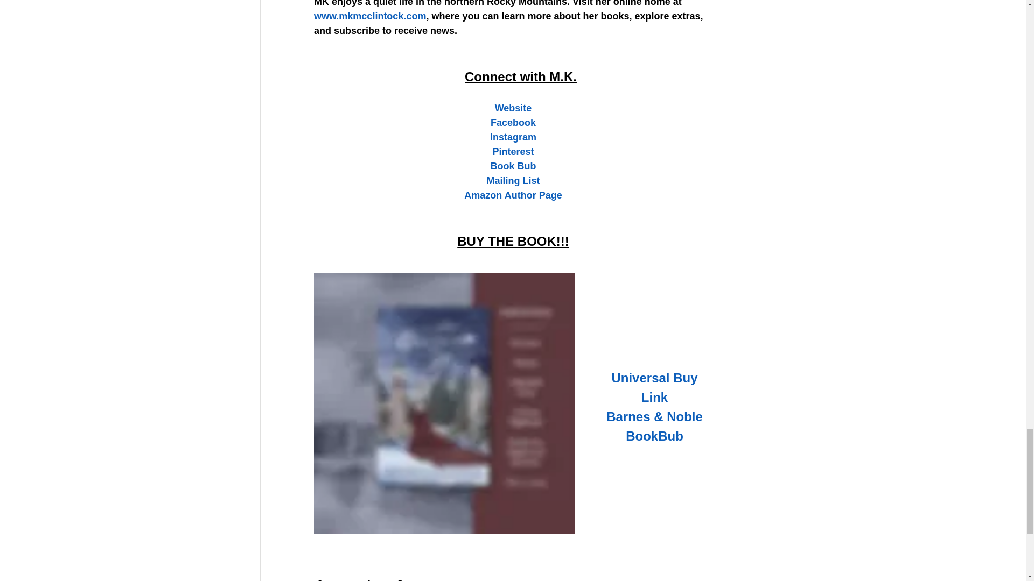  Describe the element at coordinates (513, 195) in the screenshot. I see `Amazon Author Page` at that location.